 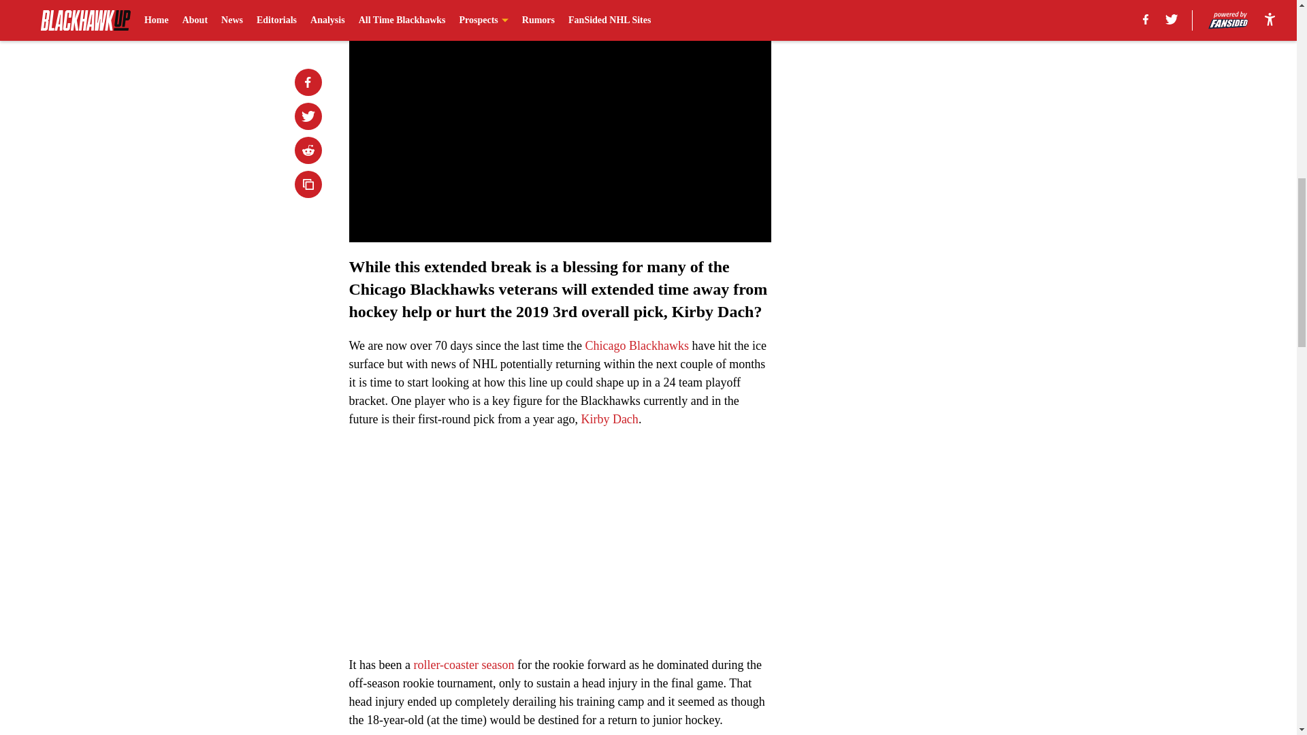 I want to click on roller-coaster season, so click(x=463, y=664).